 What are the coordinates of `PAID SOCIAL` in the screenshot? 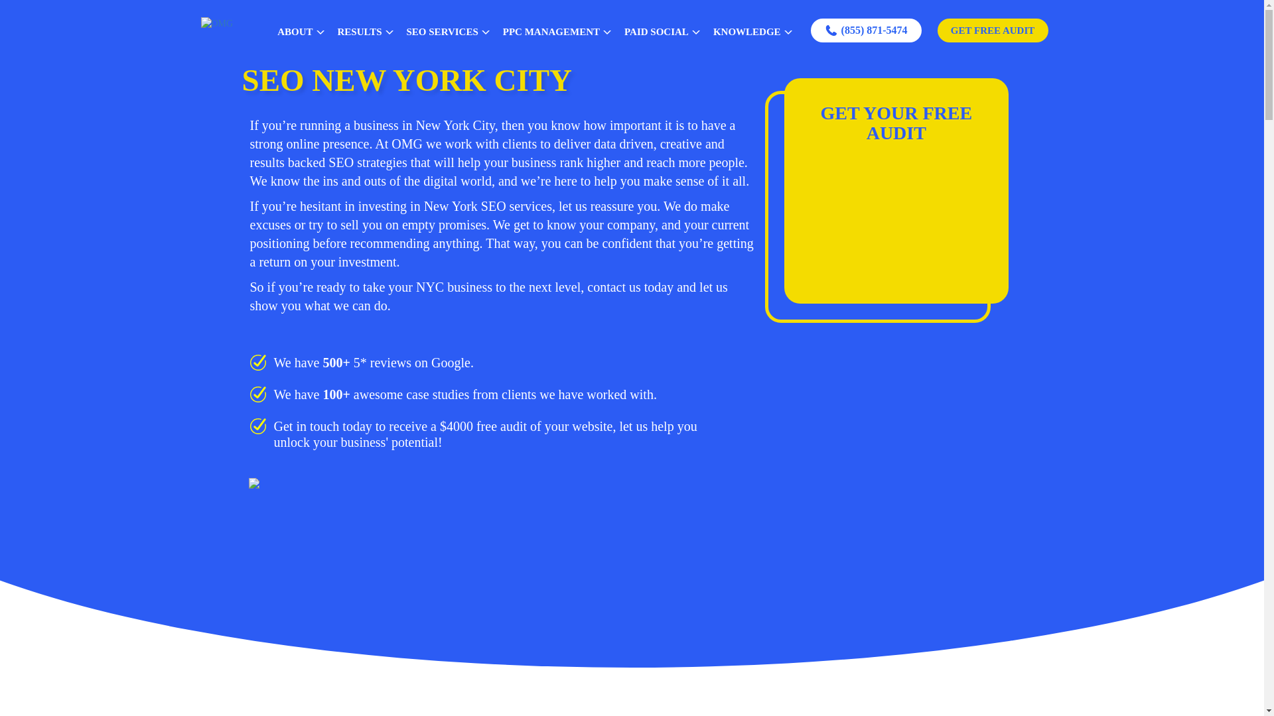 It's located at (662, 30).